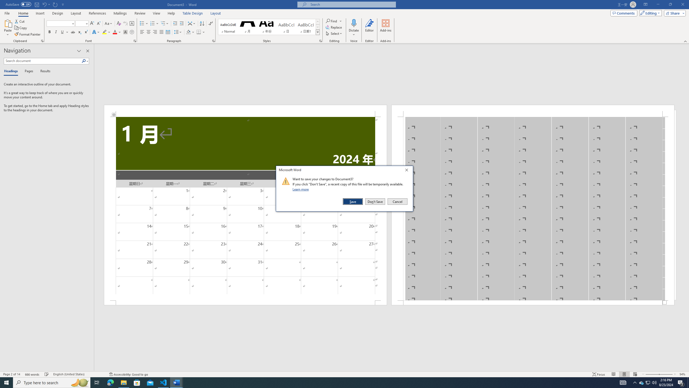 The image size is (689, 388). I want to click on Class: MsoCommandBar, so click(344, 374).